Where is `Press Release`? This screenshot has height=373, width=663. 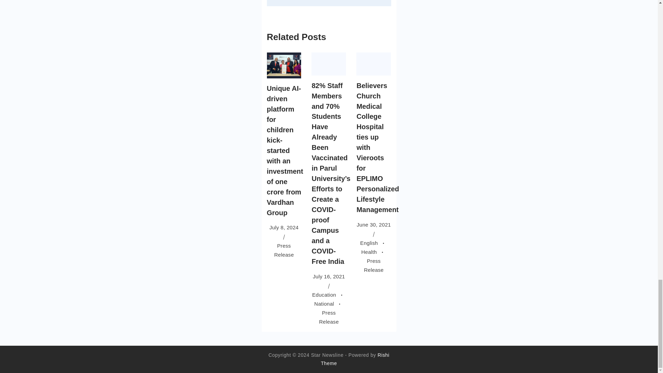
Press Release is located at coordinates (284, 250).